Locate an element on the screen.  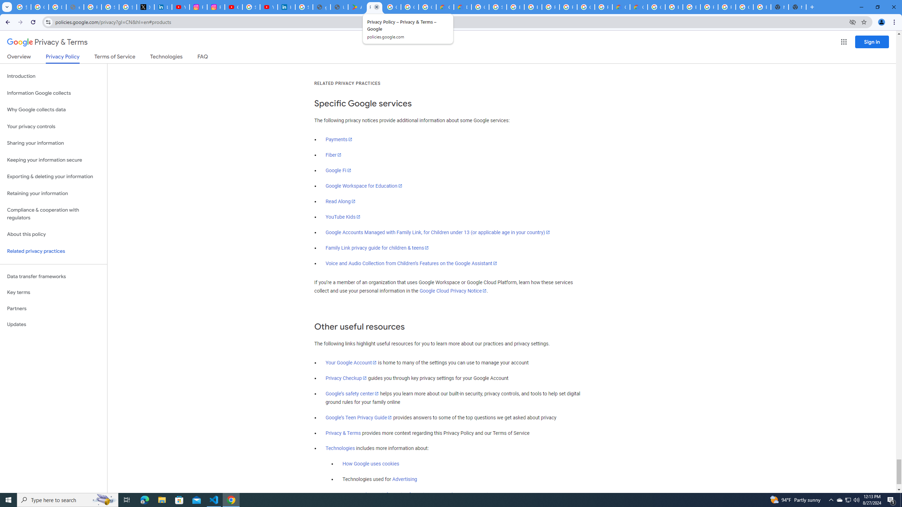
Privacy Help Center - Policies Help is located at coordinates (92, 7).